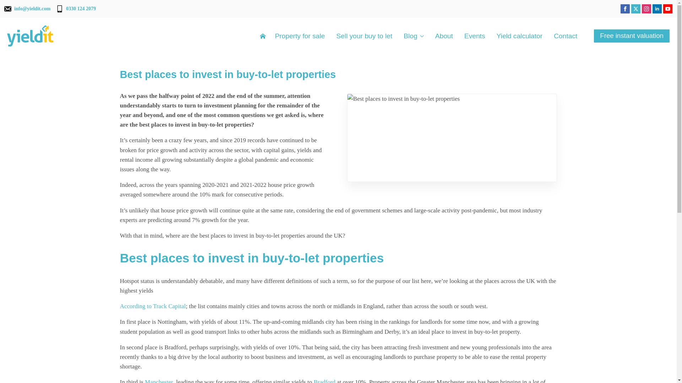 This screenshot has width=682, height=383. I want to click on 0330 124 2079, so click(76, 9).